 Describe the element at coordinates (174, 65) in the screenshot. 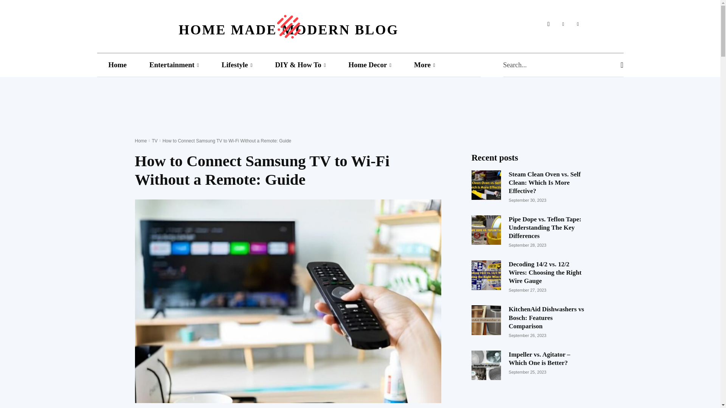

I see `Entertainment` at that location.